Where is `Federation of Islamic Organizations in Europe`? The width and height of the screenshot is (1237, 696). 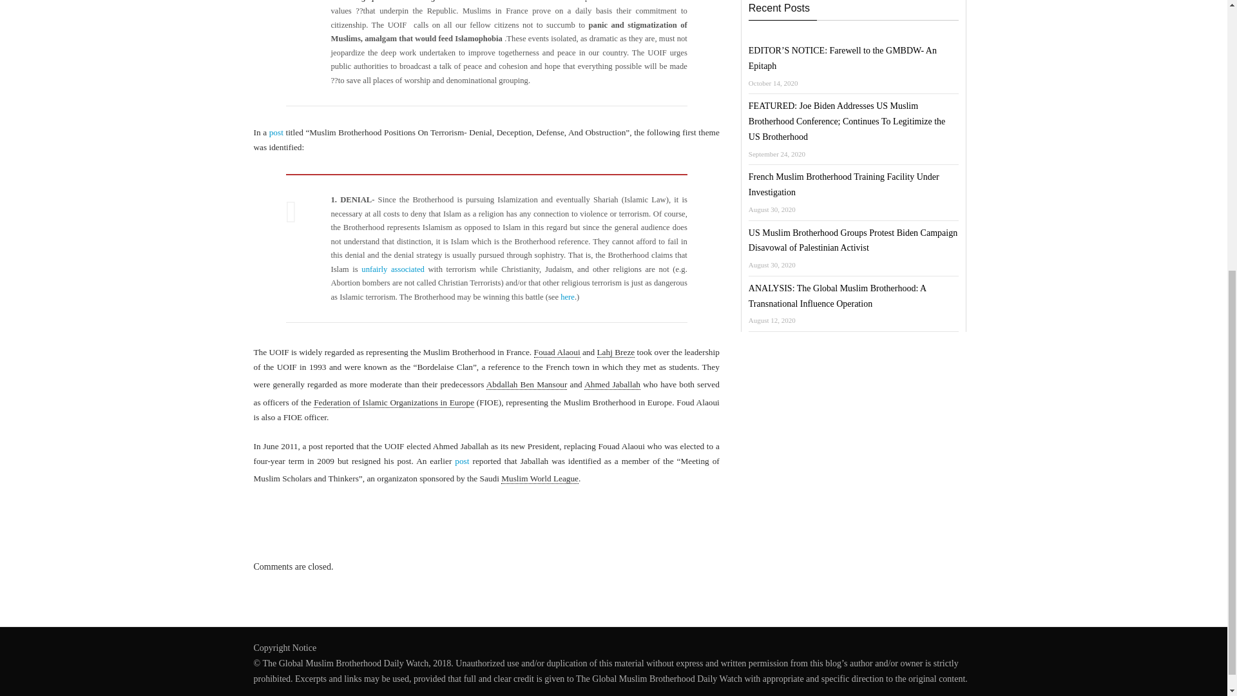
Federation of Islamic Organizations in Europe is located at coordinates (394, 402).